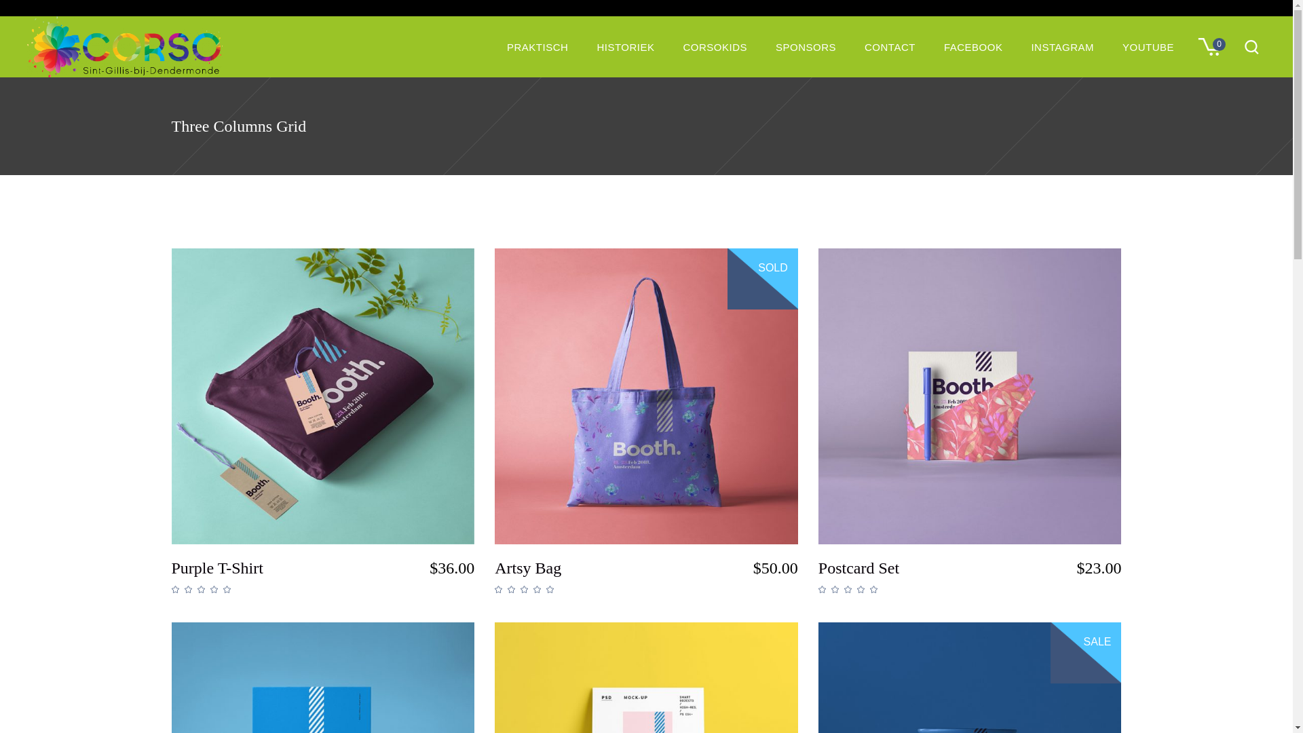 The image size is (1303, 733). Describe the element at coordinates (217, 568) in the screenshot. I see `Purple T-Shirt` at that location.